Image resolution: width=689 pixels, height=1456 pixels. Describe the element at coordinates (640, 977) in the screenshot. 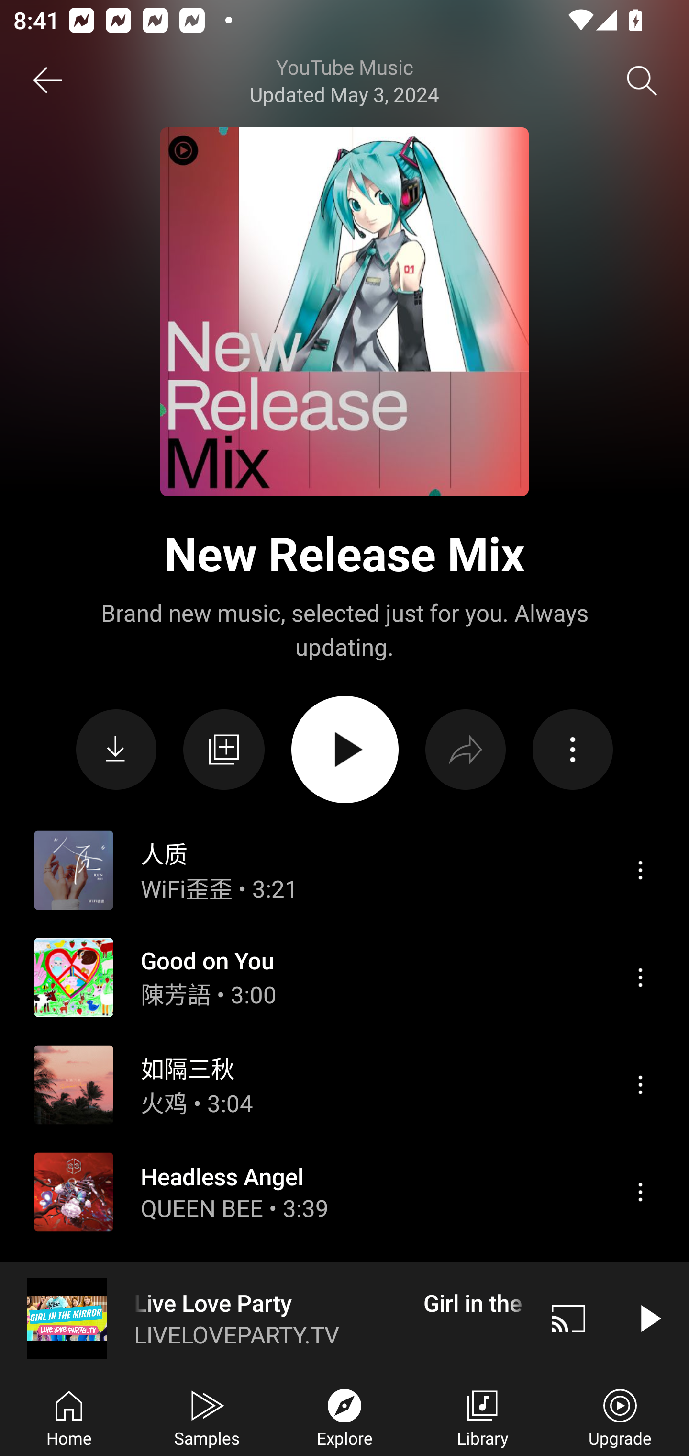

I see `Menu` at that location.